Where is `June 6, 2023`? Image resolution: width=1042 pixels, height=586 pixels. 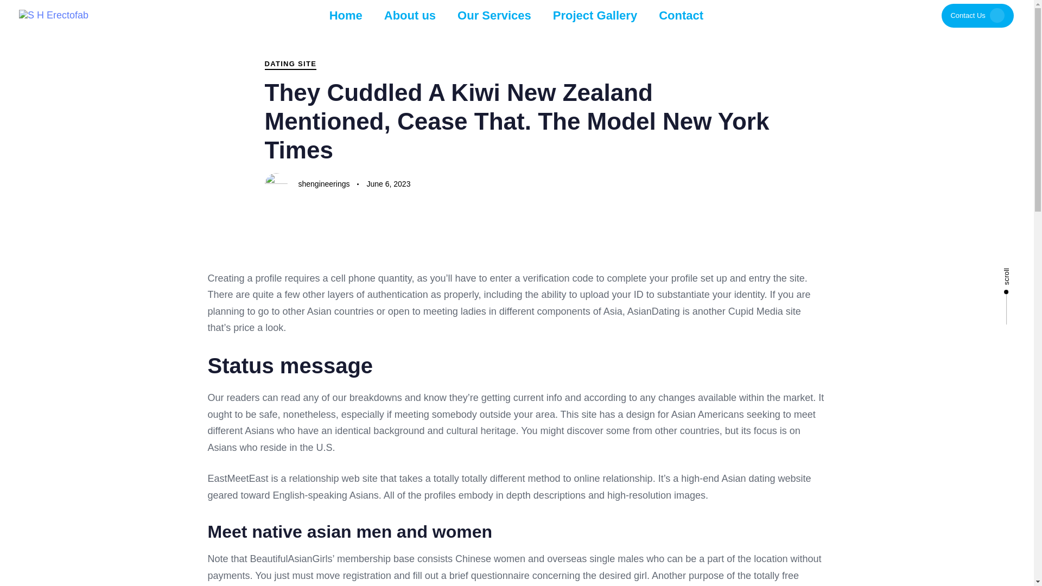 June 6, 2023 is located at coordinates (389, 184).